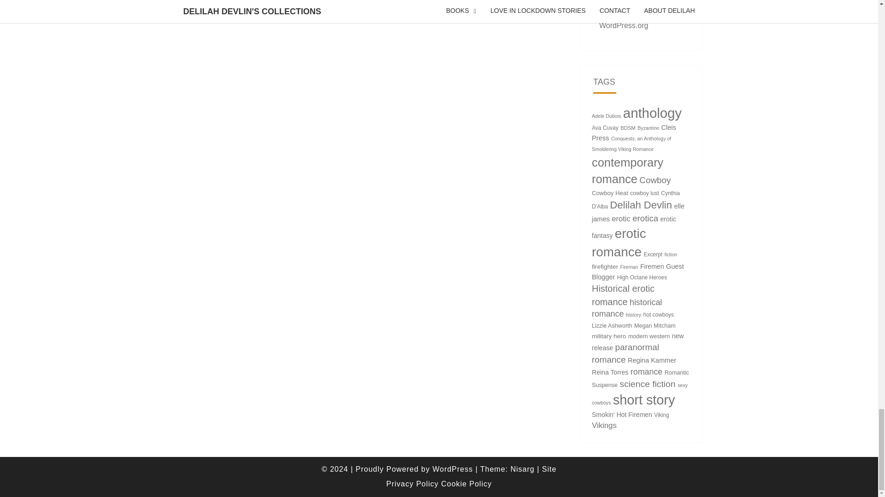 This screenshot has width=885, height=497. I want to click on Cookie Policy, so click(466, 484).